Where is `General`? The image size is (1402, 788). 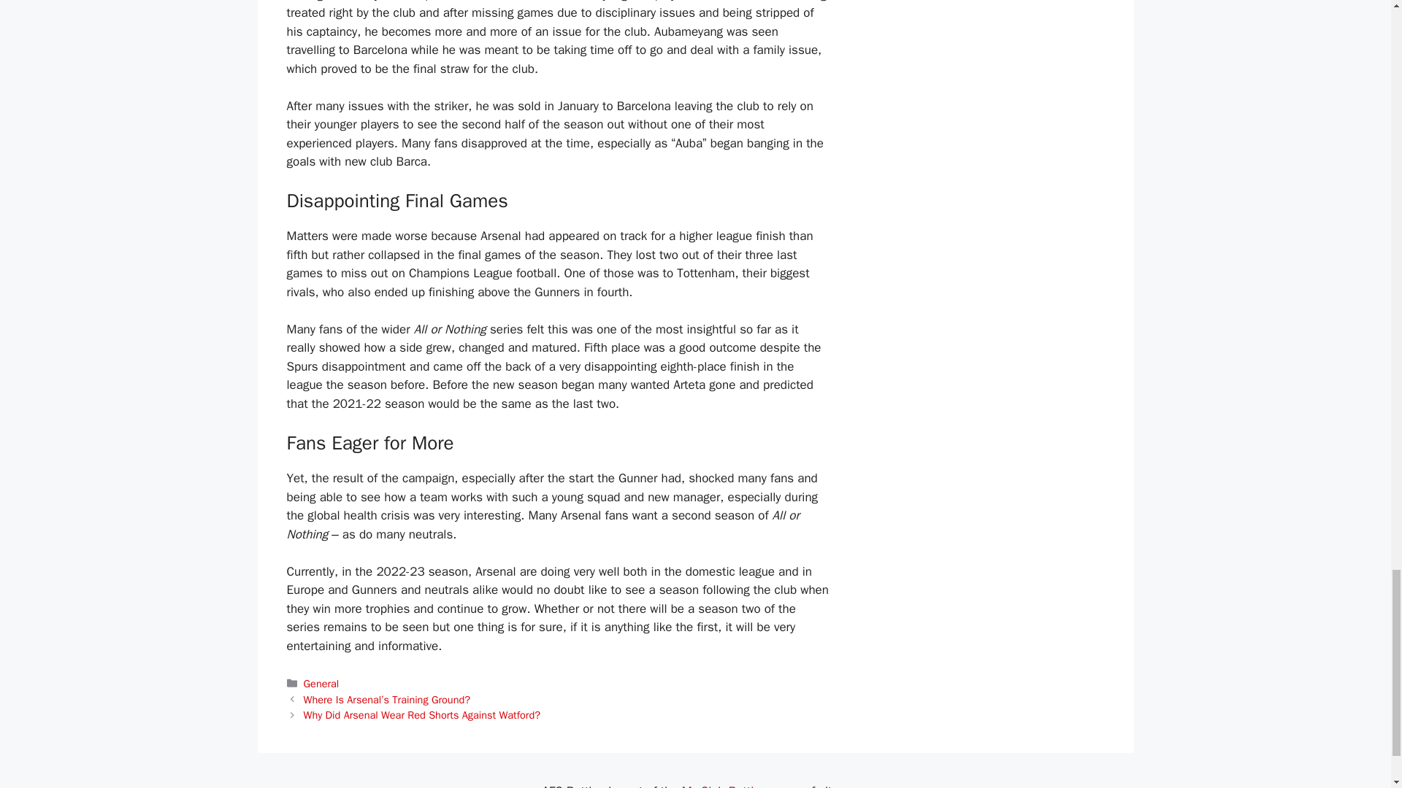 General is located at coordinates (321, 683).